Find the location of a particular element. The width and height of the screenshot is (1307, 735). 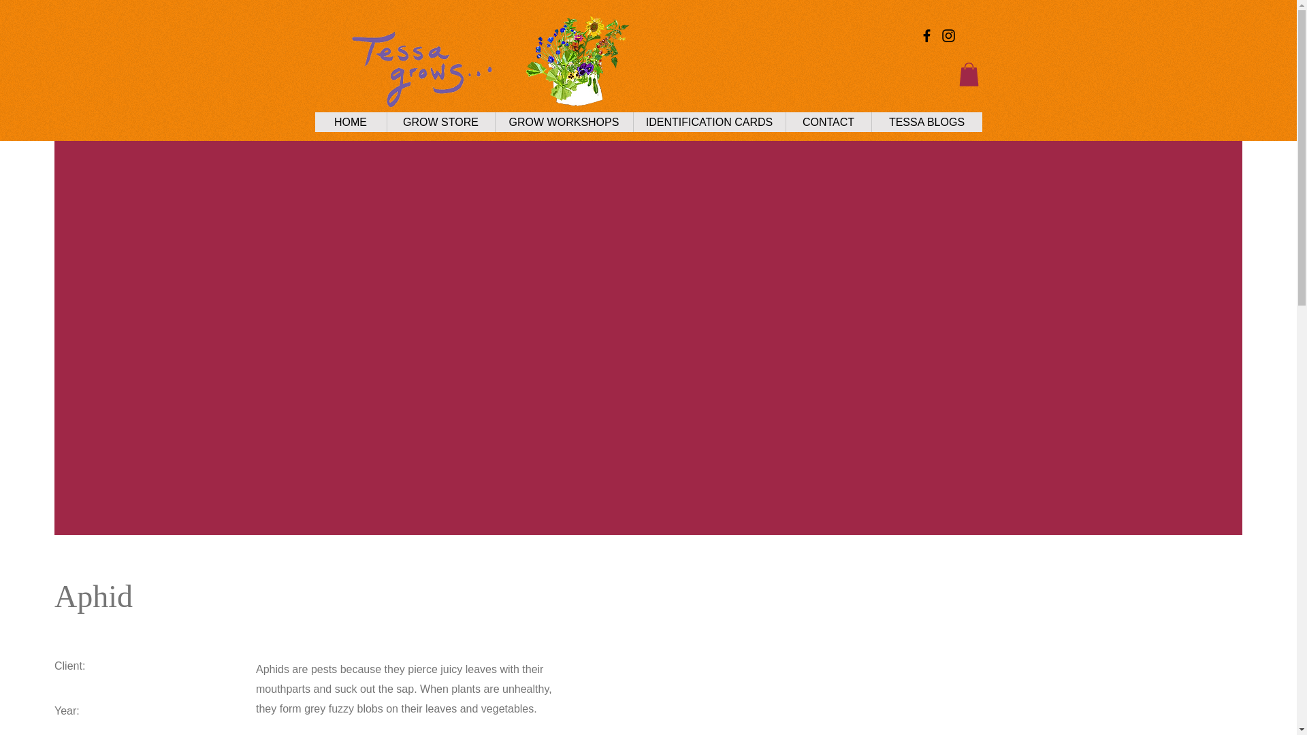

IDENTIFICATION CARDS is located at coordinates (709, 122).